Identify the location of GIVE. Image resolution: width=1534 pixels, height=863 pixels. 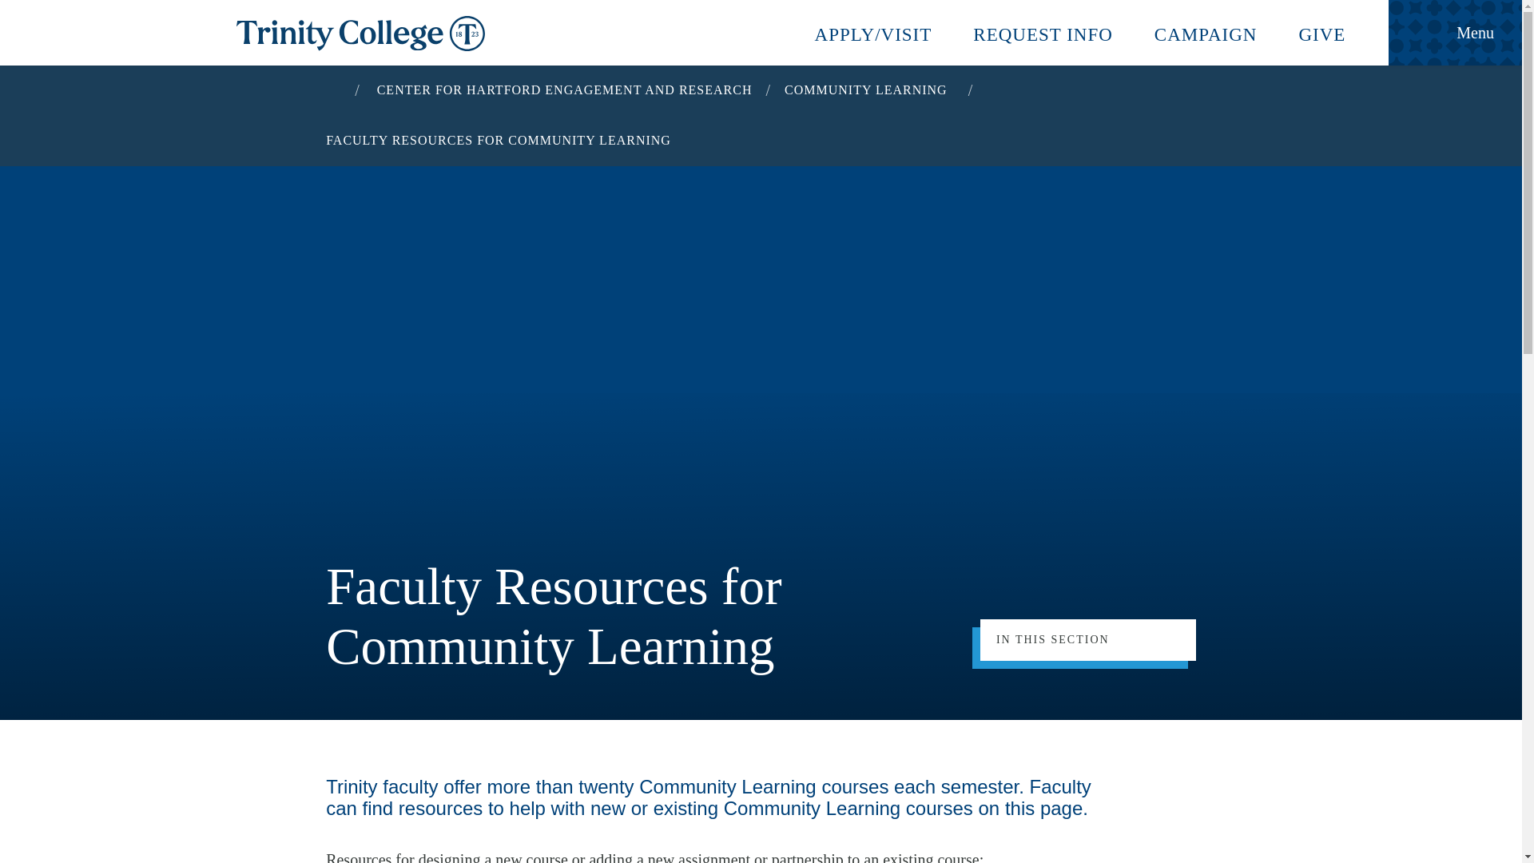
(1321, 32).